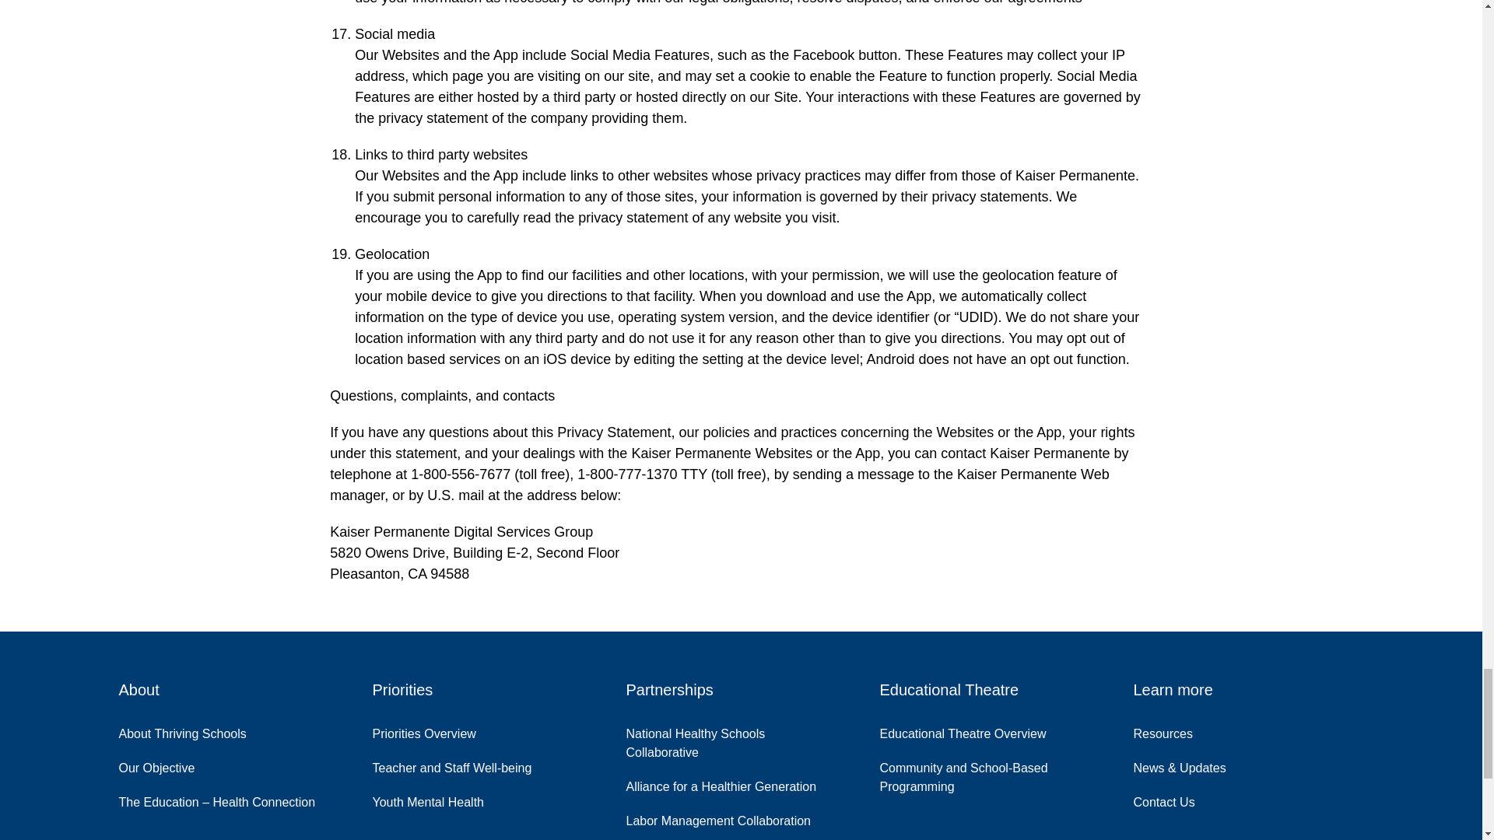 The width and height of the screenshot is (1494, 840). Describe the element at coordinates (463, 765) in the screenshot. I see `Teacher and Staff Well-being` at that location.